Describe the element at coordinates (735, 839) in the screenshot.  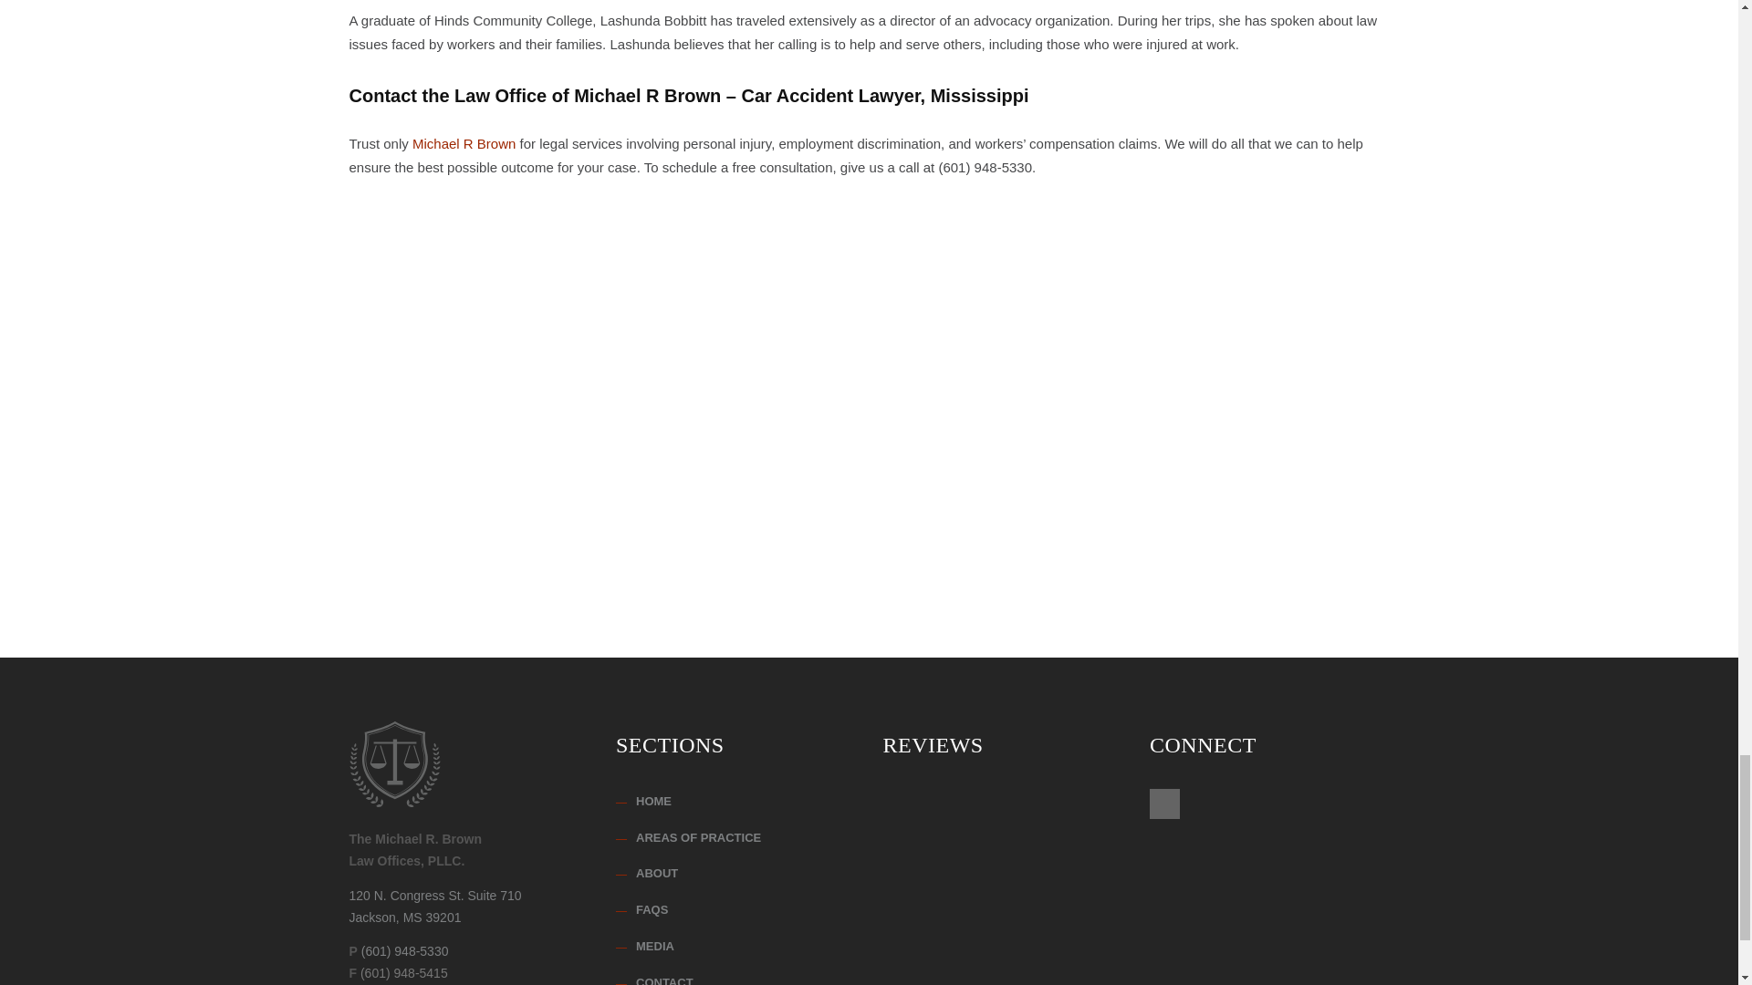
I see `FAQS` at that location.